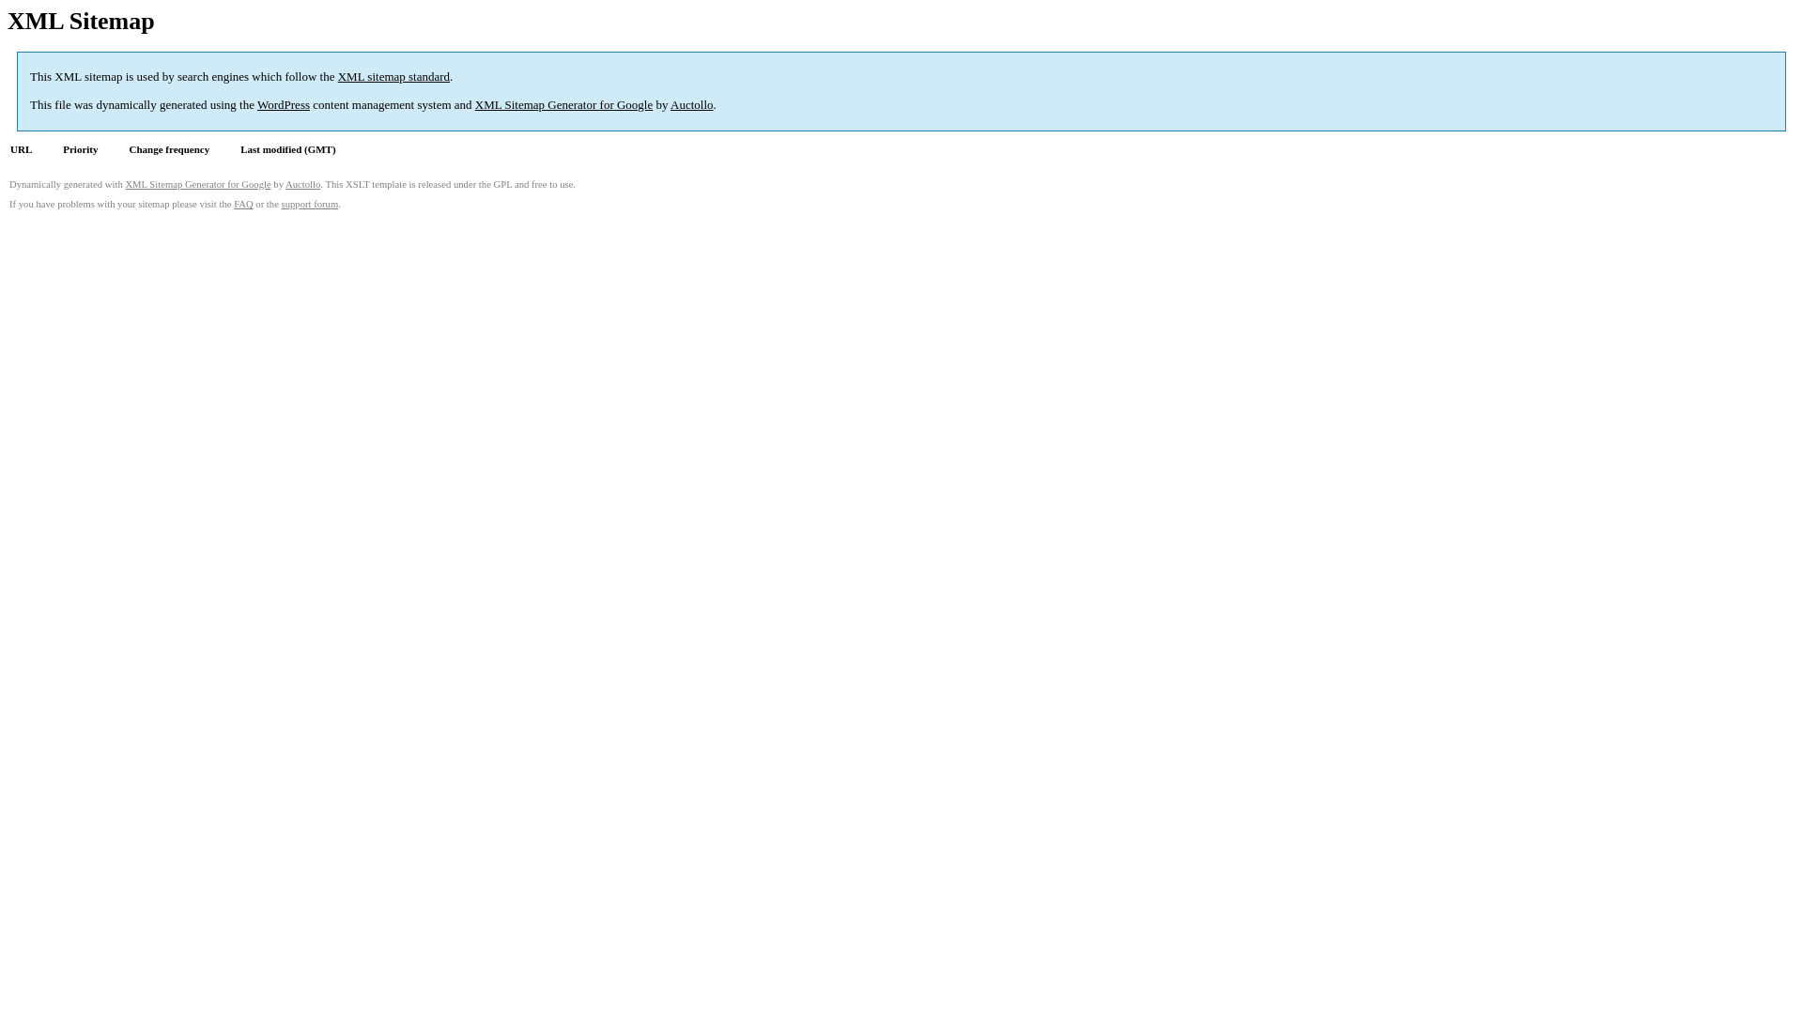  What do you see at coordinates (563, 105) in the screenshot?
I see `XML Sitemap Generator for Google` at bounding box center [563, 105].